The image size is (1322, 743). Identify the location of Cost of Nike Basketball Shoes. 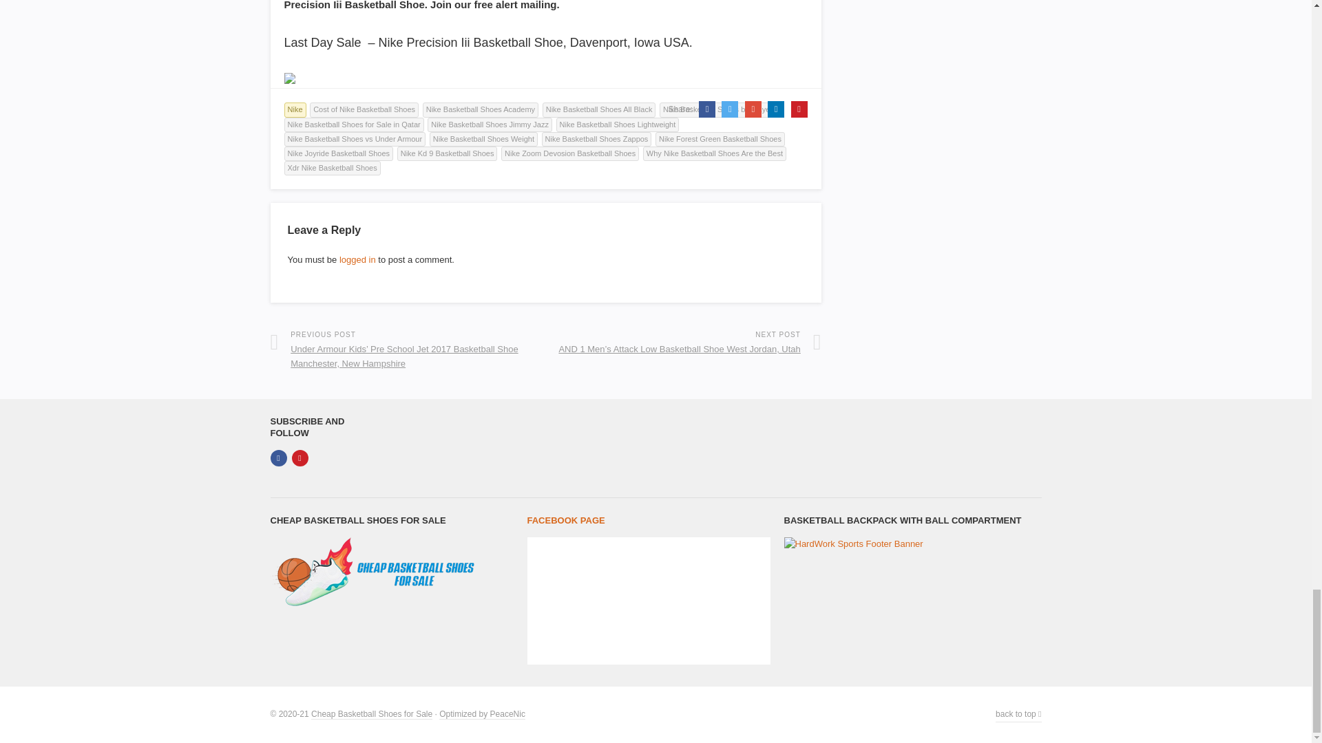
(364, 109).